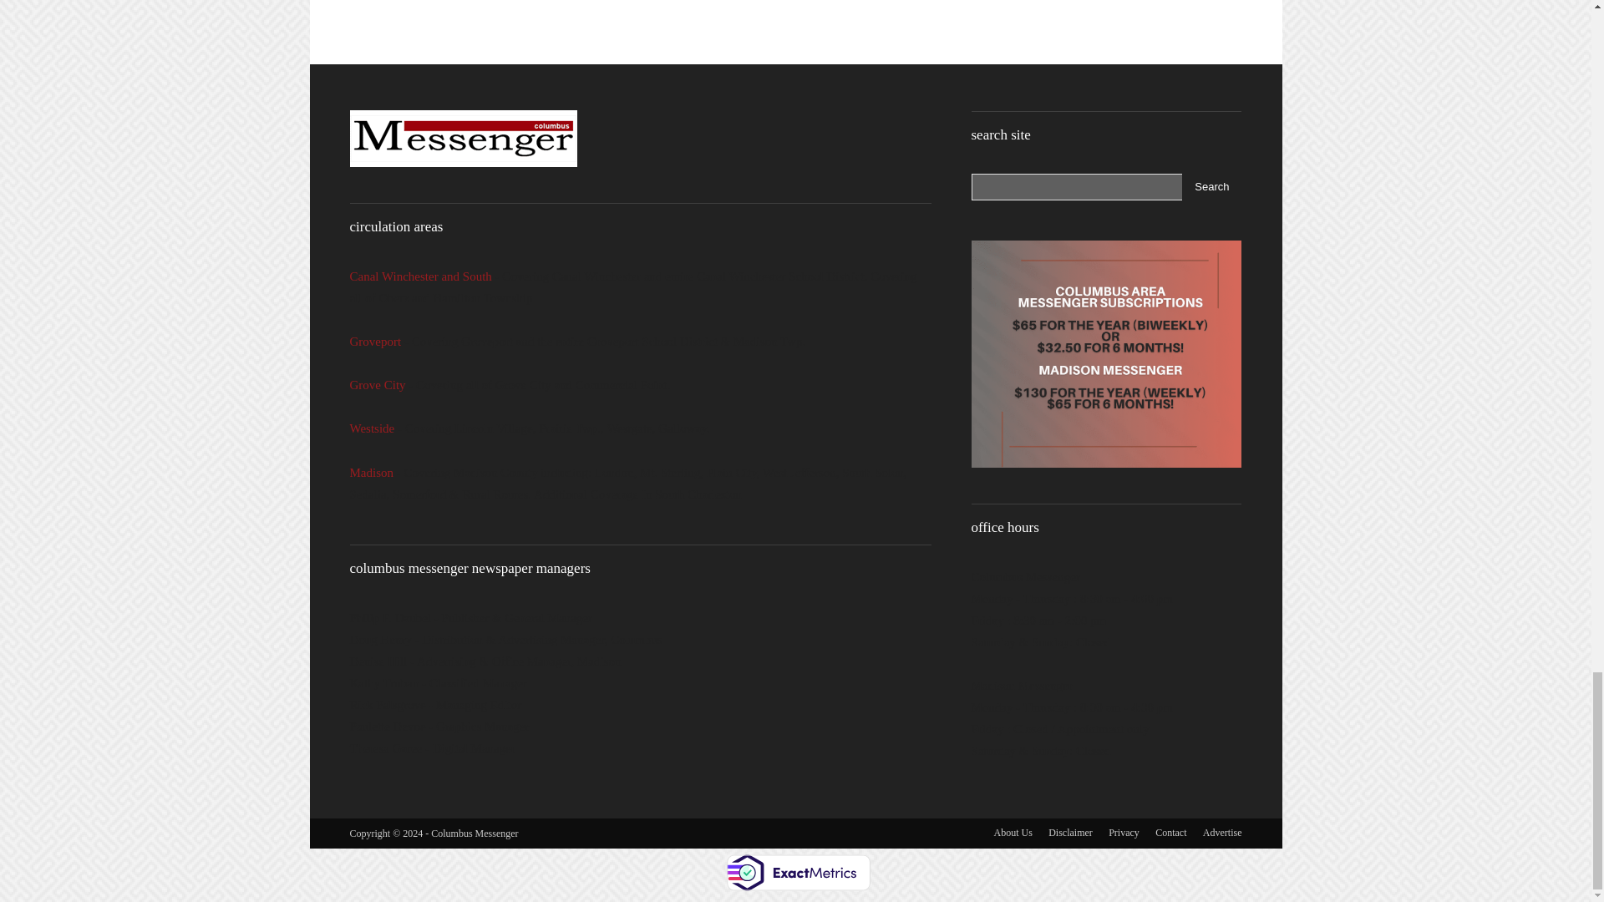 Image resolution: width=1604 pixels, height=902 pixels. What do you see at coordinates (1211, 187) in the screenshot?
I see `Search` at bounding box center [1211, 187].